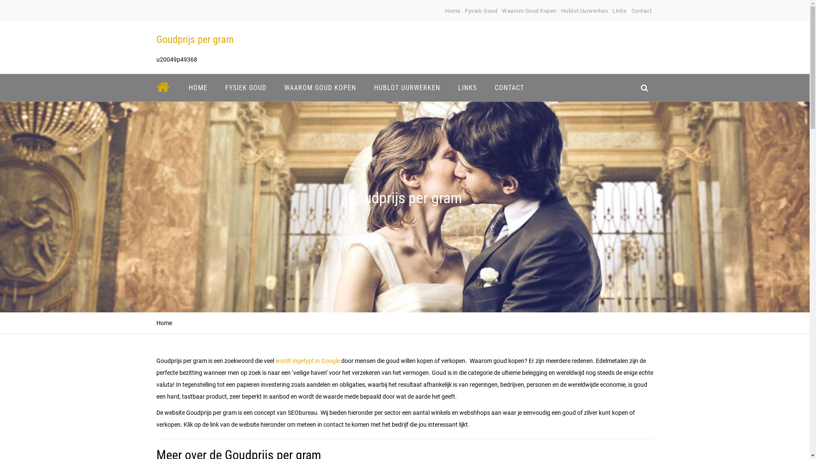  Describe the element at coordinates (620, 11) in the screenshot. I see `Links` at that location.